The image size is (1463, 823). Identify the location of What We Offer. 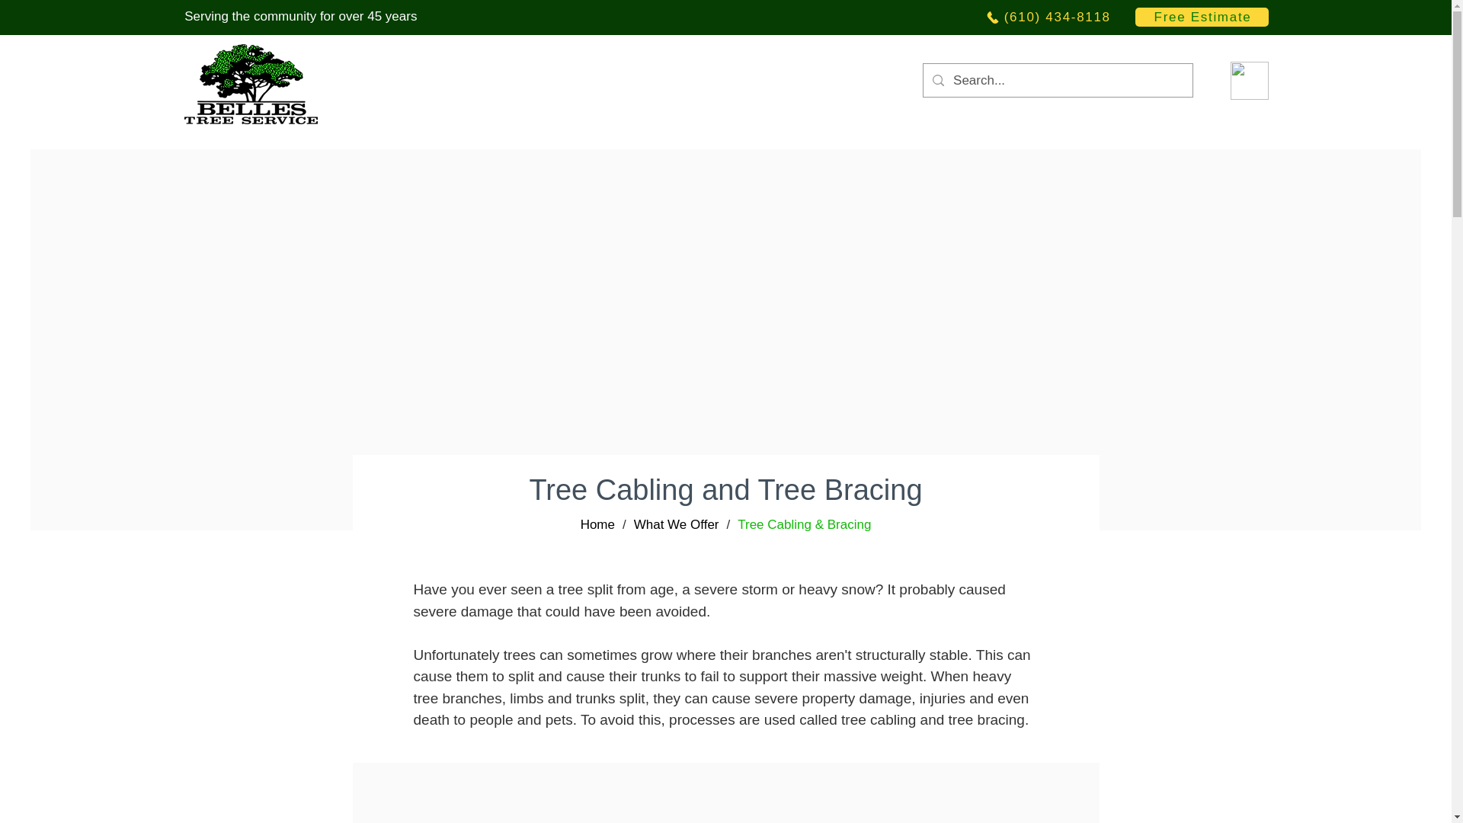
(677, 524).